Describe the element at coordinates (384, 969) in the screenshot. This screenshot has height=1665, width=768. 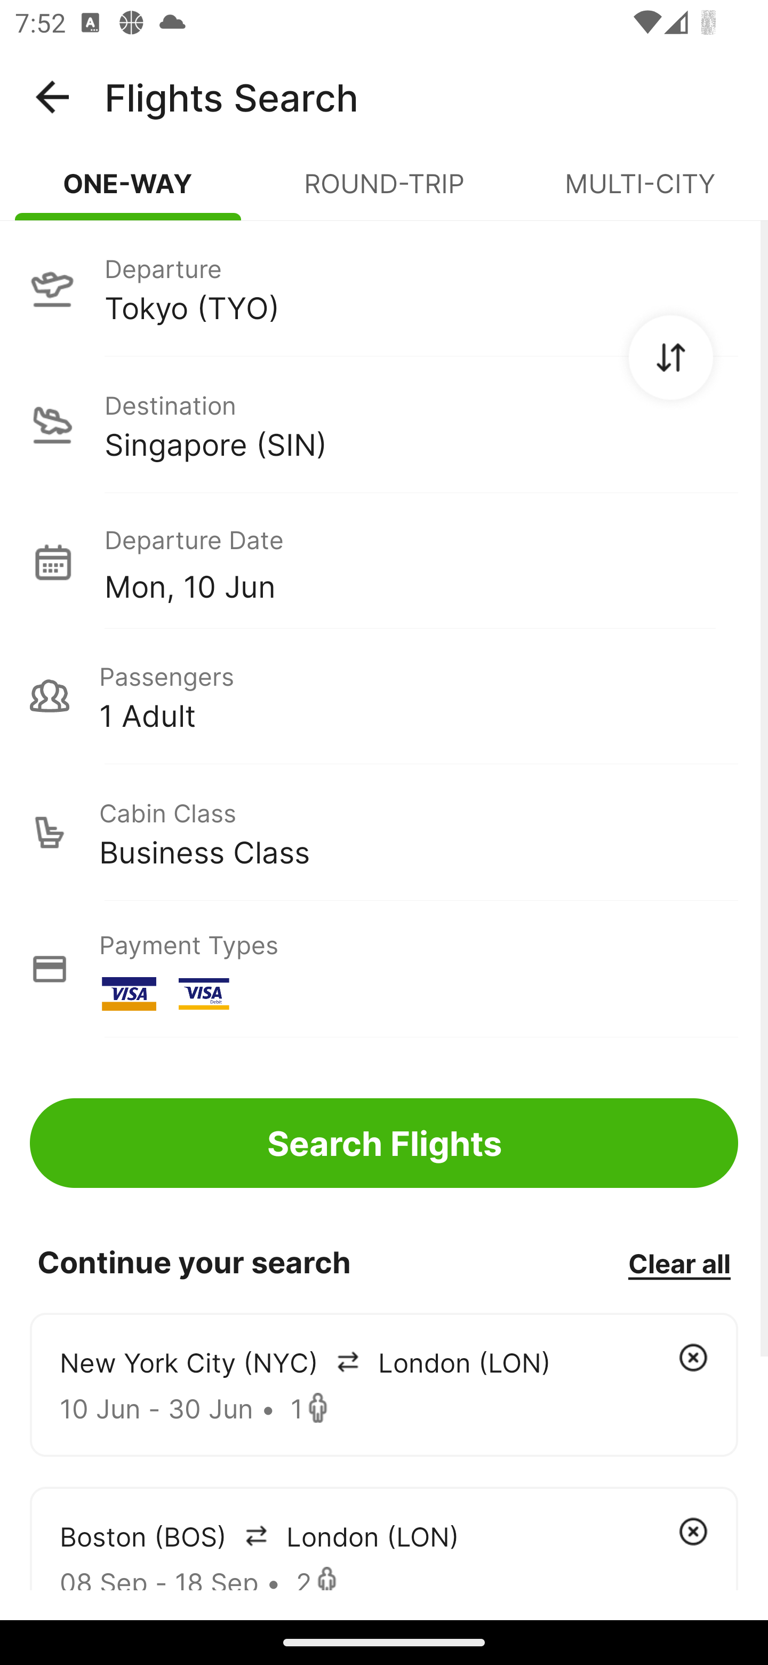
I see `Payment Types` at that location.